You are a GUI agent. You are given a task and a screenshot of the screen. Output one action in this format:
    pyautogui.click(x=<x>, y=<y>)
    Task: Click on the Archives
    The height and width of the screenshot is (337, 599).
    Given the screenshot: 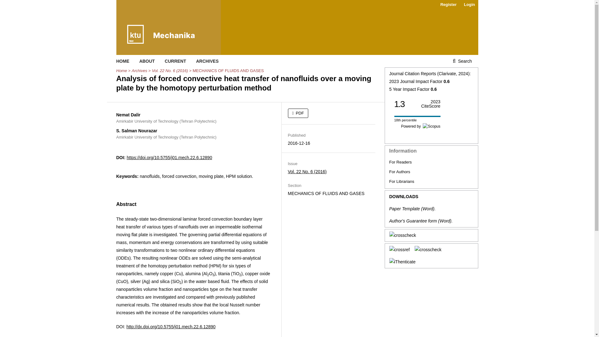 What is the action you would take?
    pyautogui.click(x=139, y=71)
    